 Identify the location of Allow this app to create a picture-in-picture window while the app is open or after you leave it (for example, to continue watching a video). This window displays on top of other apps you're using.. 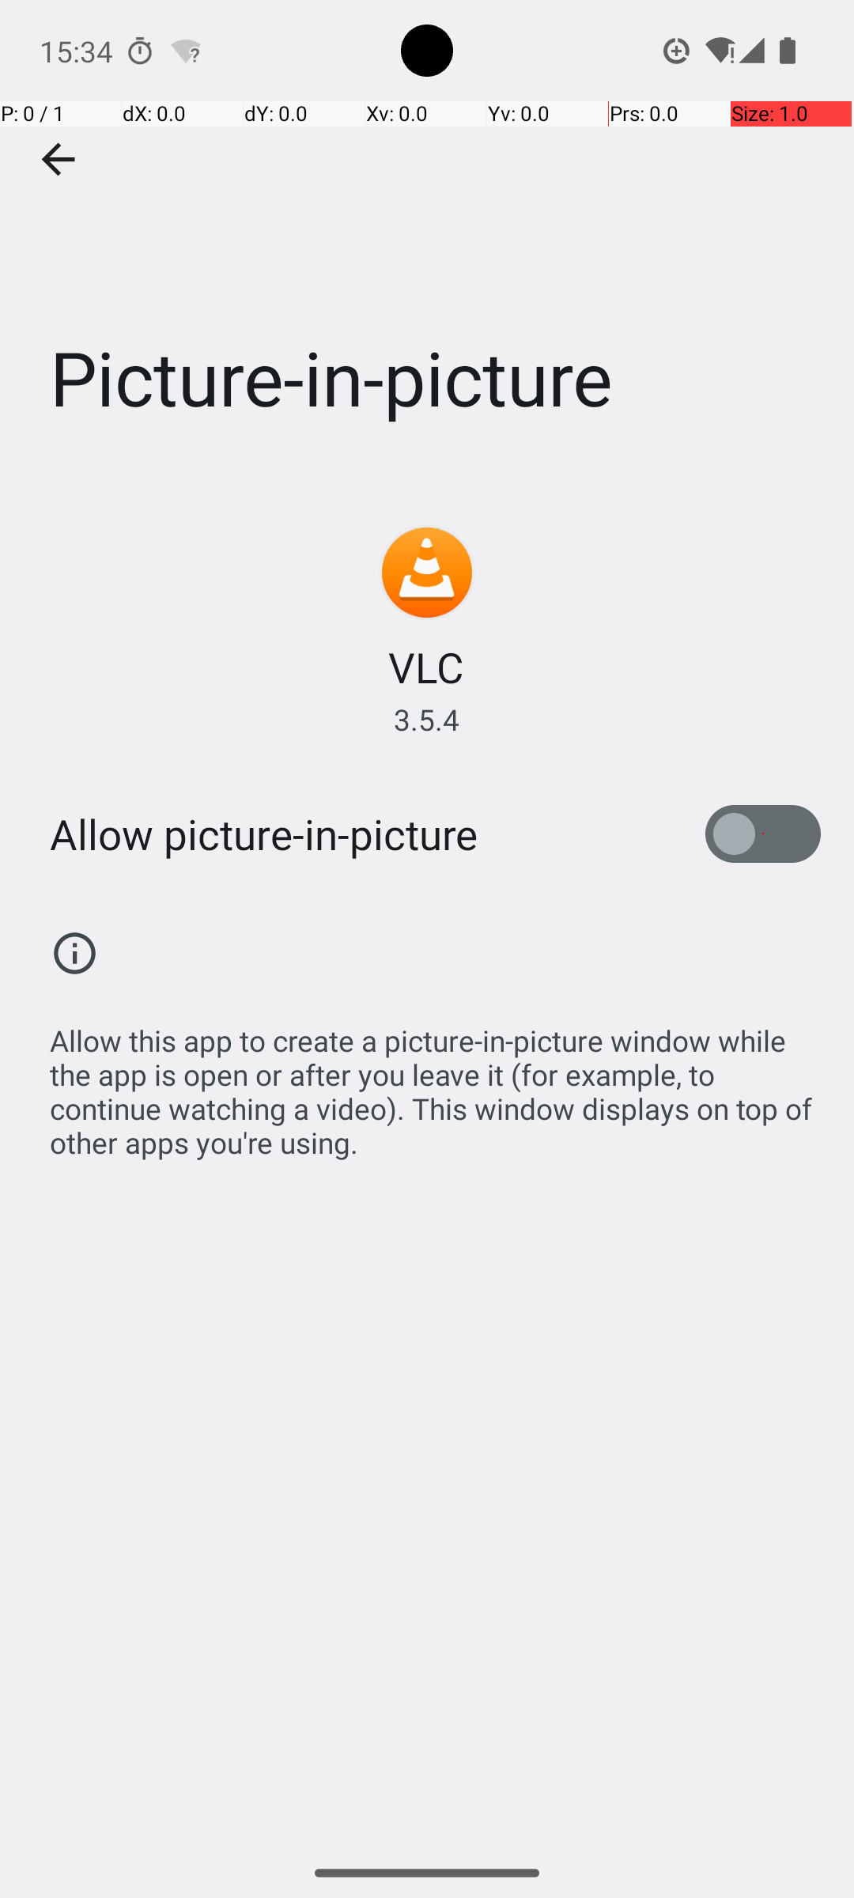
(435, 1083).